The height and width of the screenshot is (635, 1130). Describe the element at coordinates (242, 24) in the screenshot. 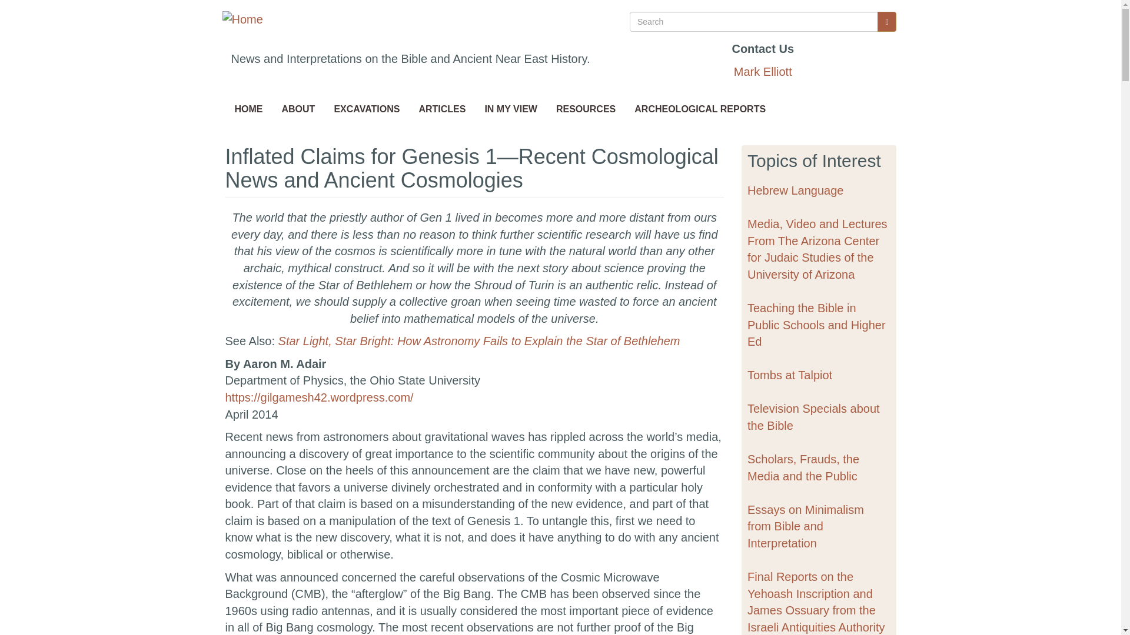

I see `Home` at that location.